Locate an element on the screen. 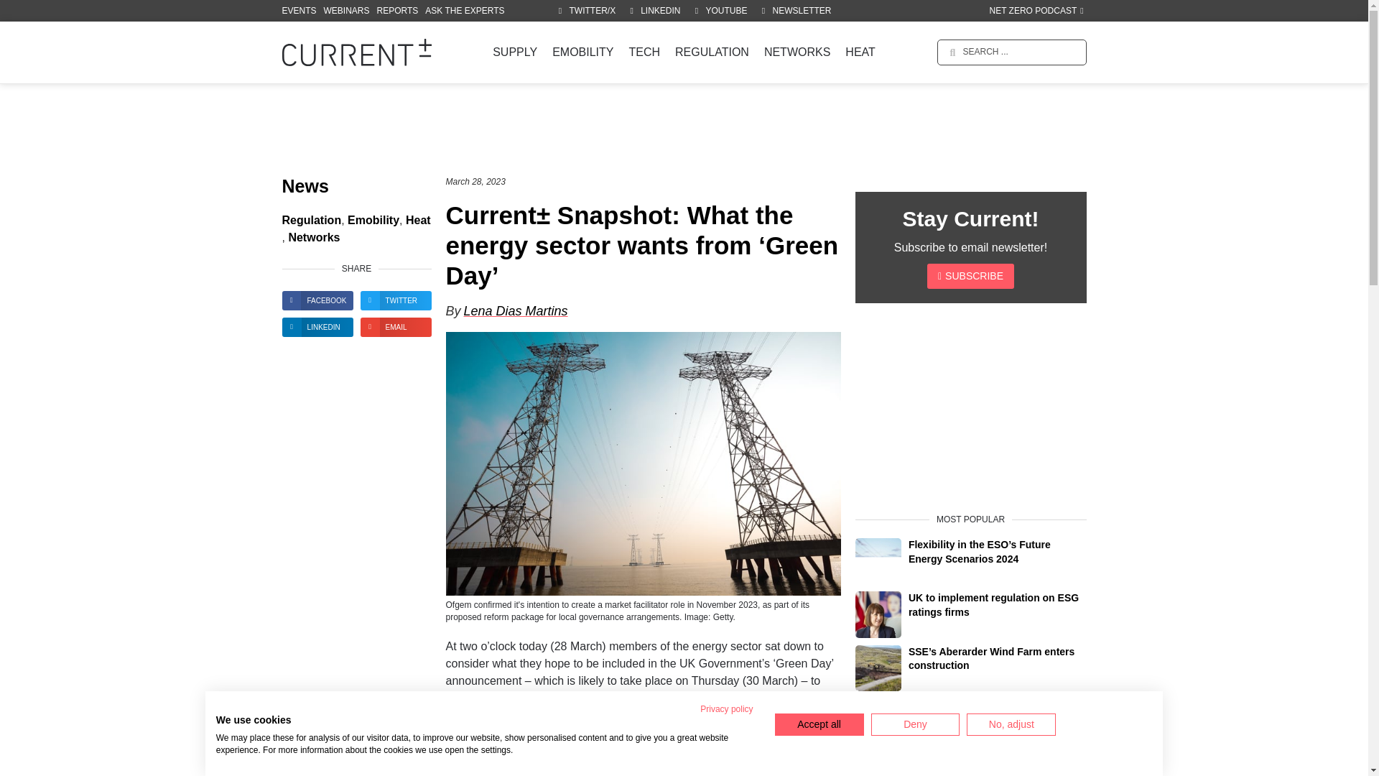 This screenshot has height=776, width=1379. HEAT is located at coordinates (860, 52).